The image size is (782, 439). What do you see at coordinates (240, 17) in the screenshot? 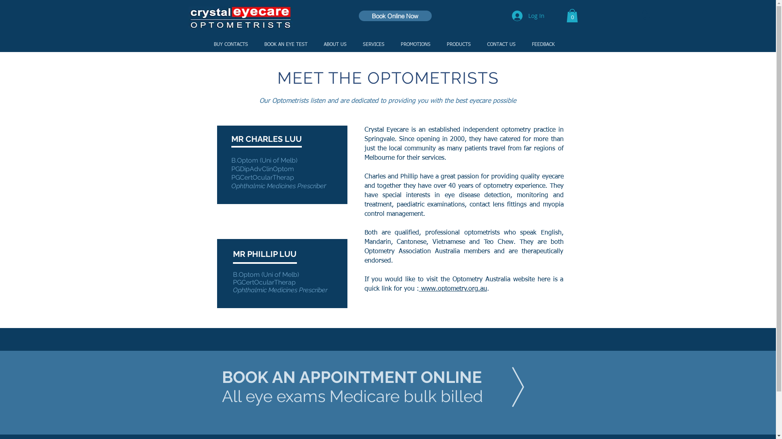
I see `CE LOGO` at bounding box center [240, 17].